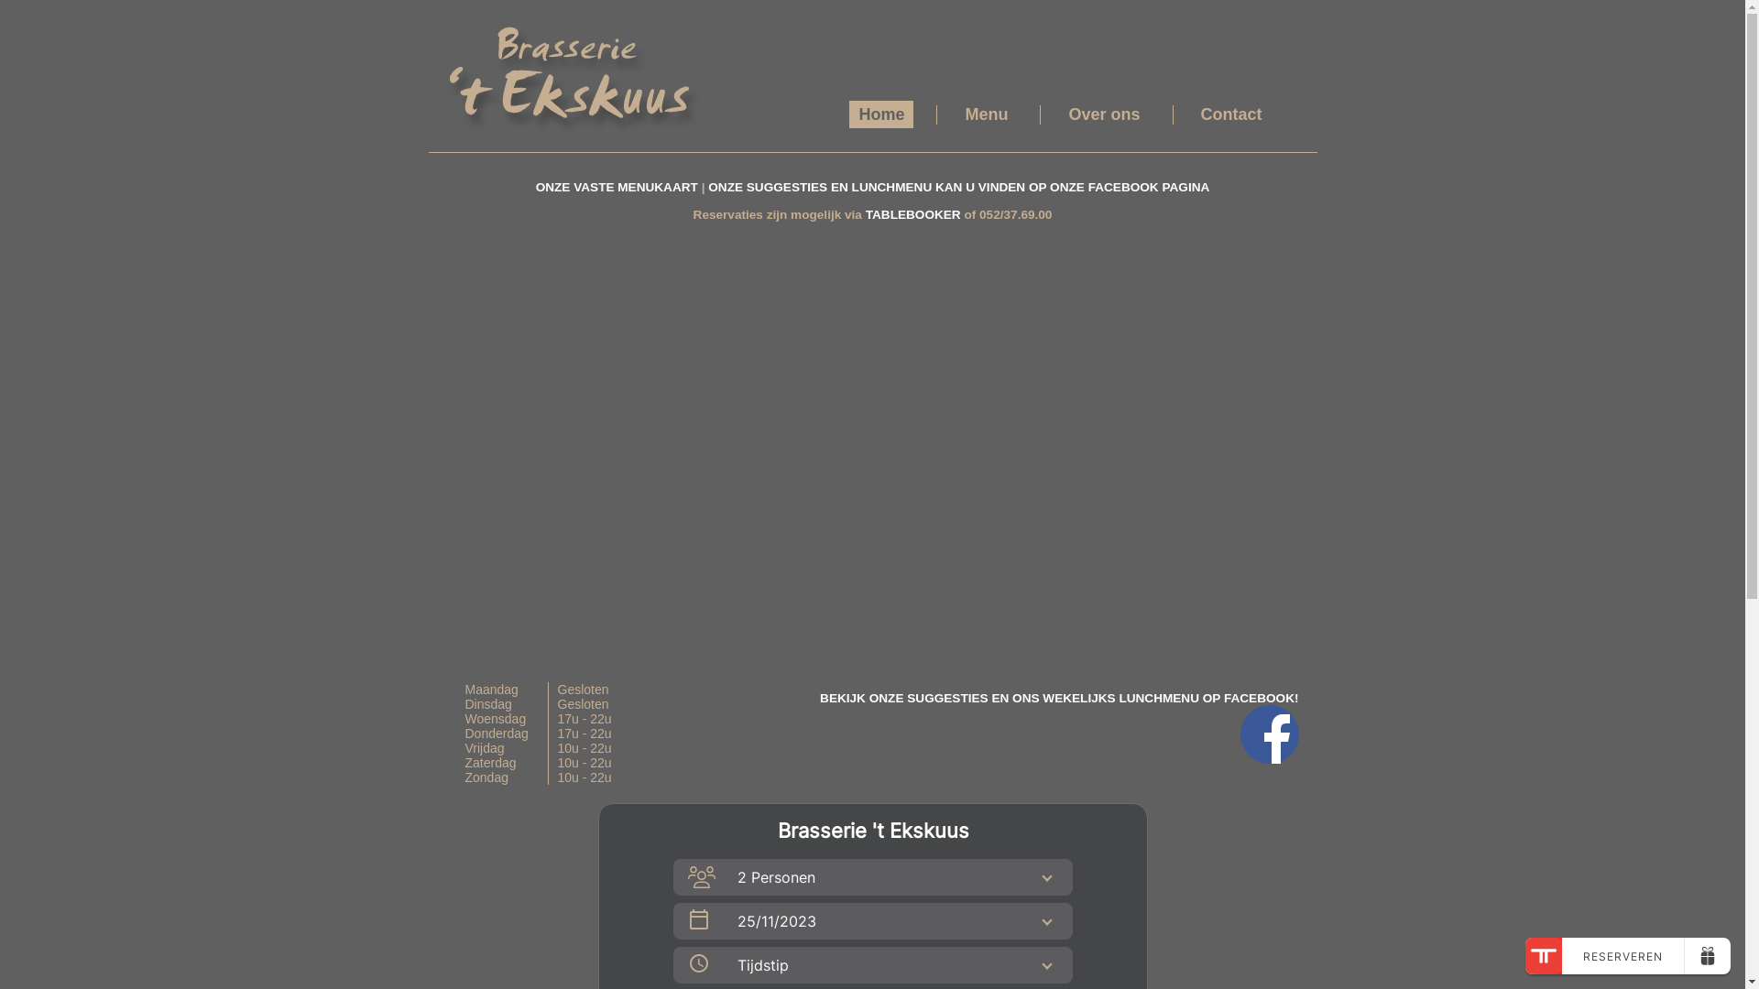 The image size is (1759, 989). I want to click on Over ons, so click(1104, 114).